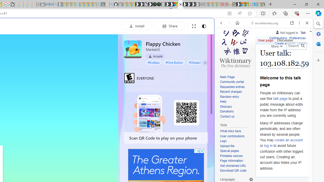  Describe the element at coordinates (204, 26) in the screenshot. I see `Change to dark mode` at that location.